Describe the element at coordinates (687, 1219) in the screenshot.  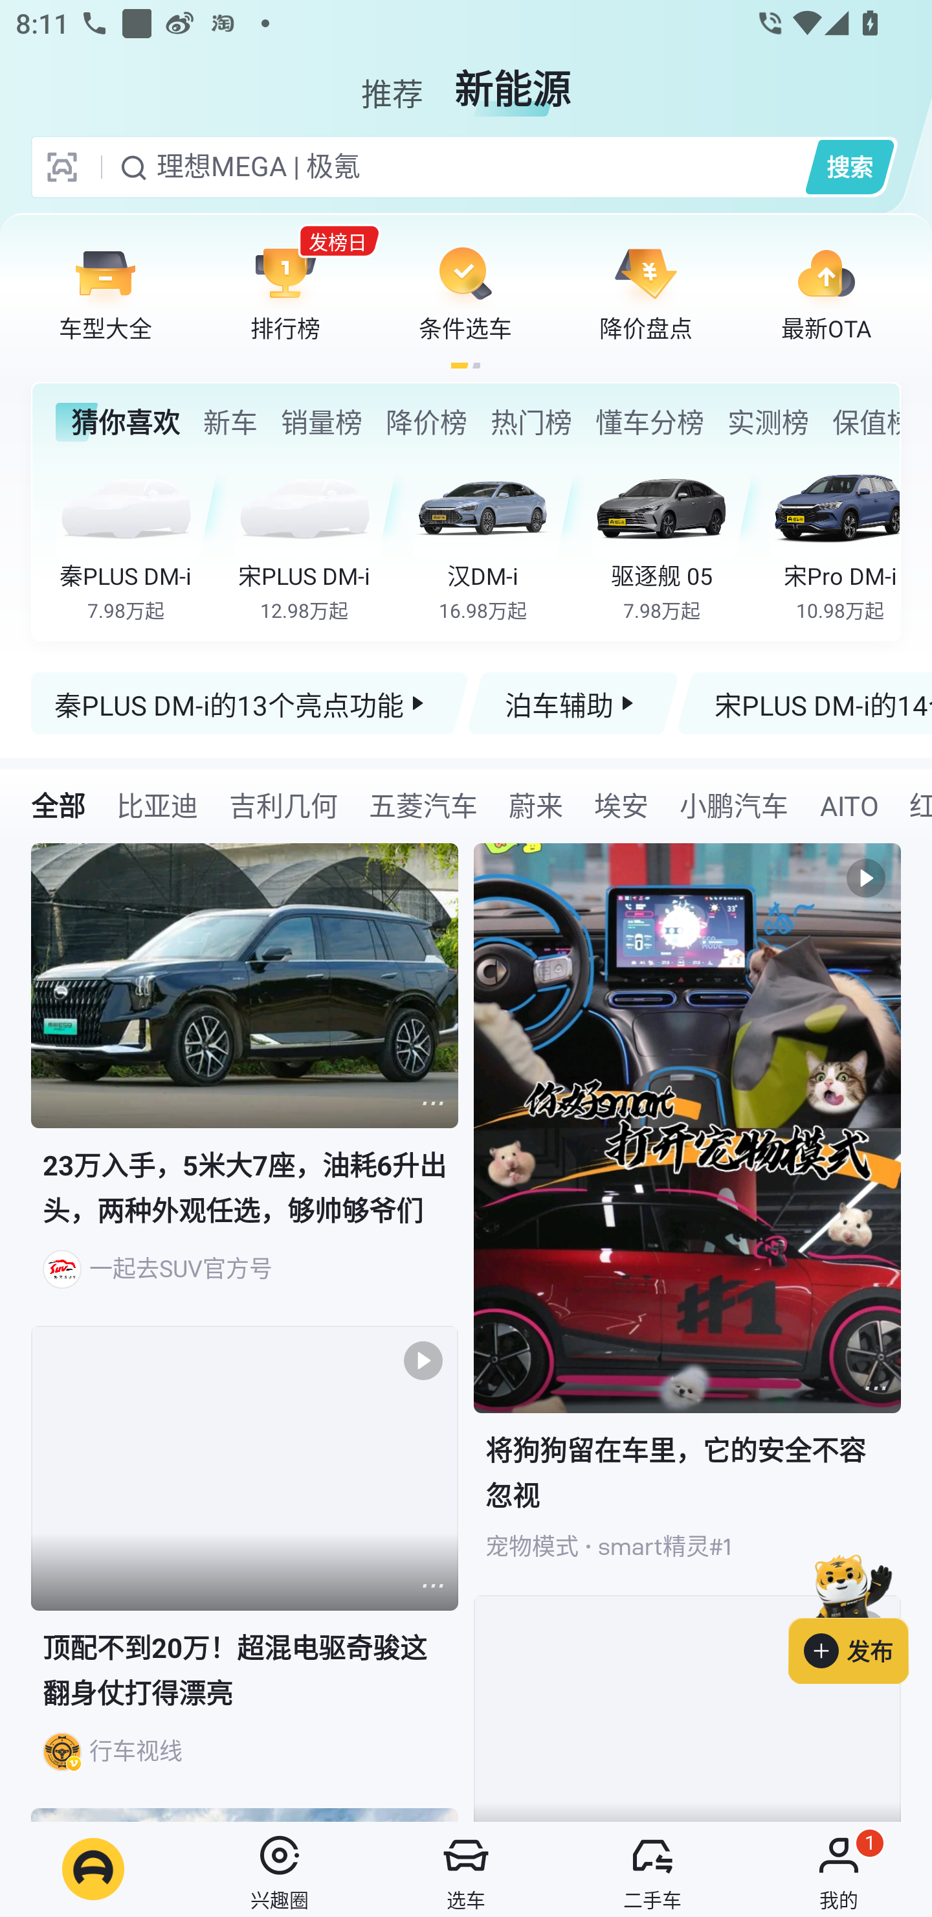
I see `  将狗狗留在车里，它的安全不容忽视 宠物模式 smart精灵#1` at that location.